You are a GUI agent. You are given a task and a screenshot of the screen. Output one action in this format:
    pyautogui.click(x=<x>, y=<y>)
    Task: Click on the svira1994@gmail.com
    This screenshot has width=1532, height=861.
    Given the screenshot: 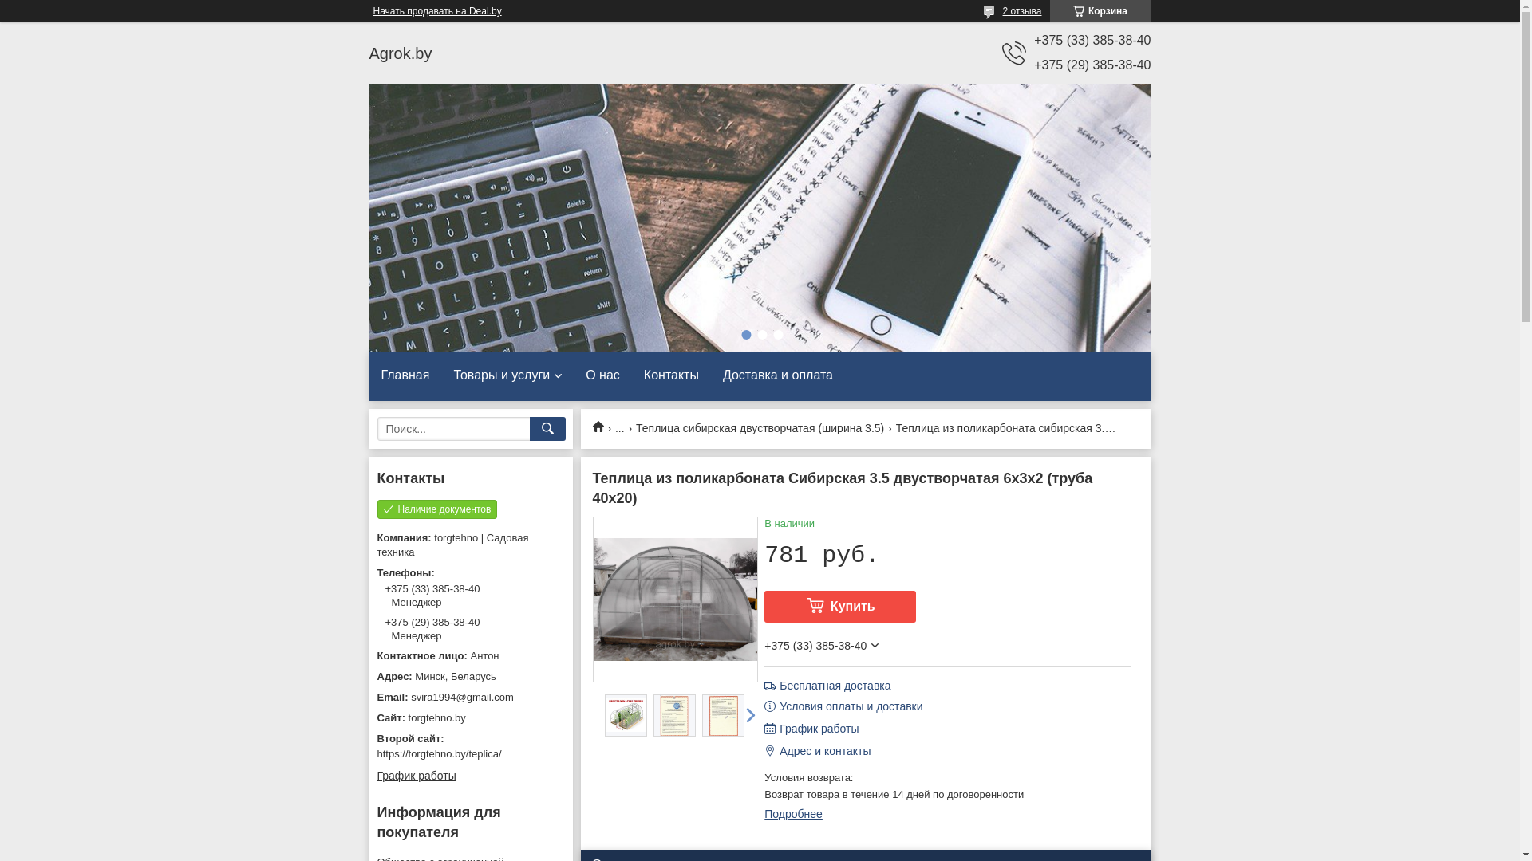 What is the action you would take?
    pyautogui.click(x=471, y=698)
    